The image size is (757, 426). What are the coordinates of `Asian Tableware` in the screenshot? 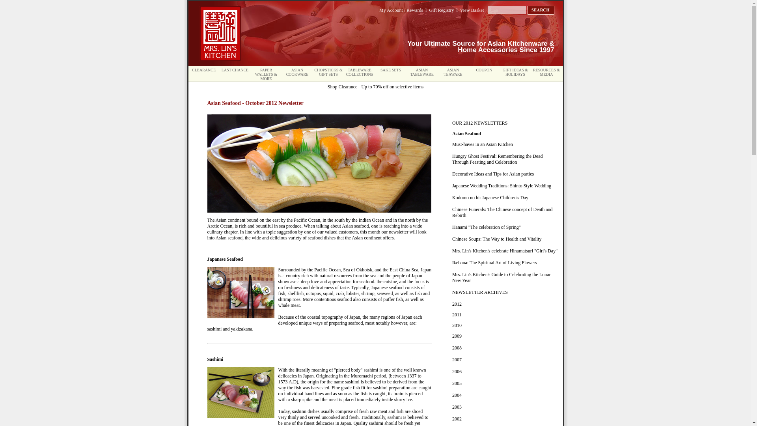 It's located at (422, 72).